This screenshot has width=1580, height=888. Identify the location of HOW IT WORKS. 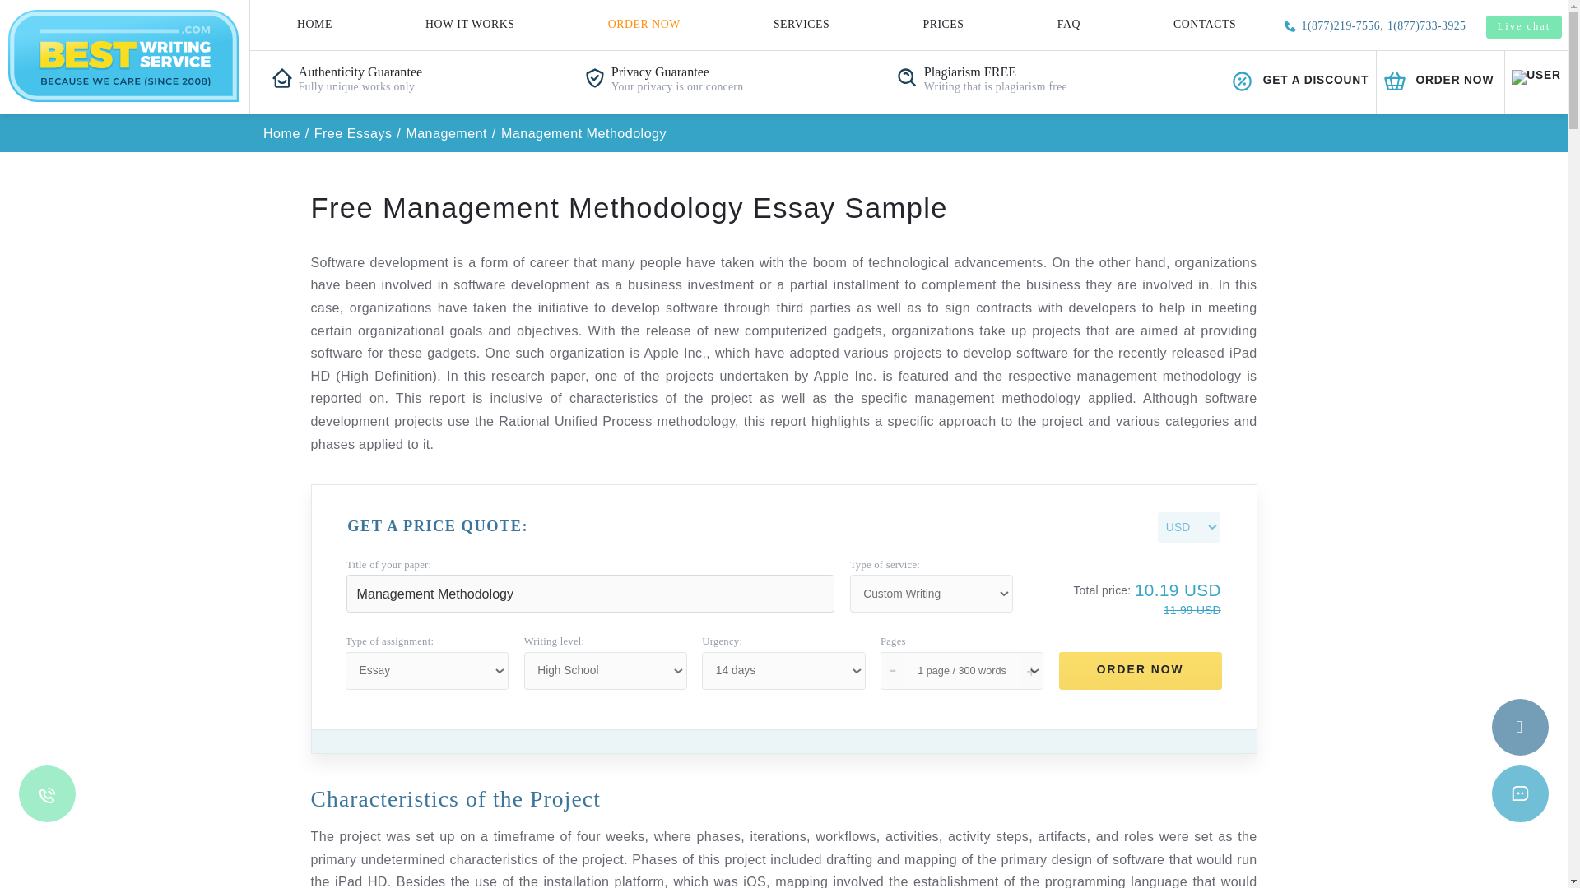
(409, 21).